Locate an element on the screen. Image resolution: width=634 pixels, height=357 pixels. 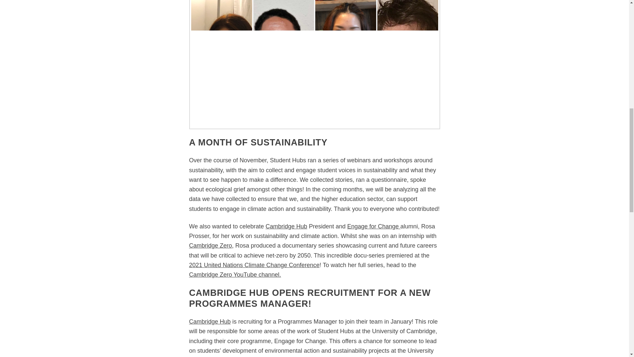
Cambridge Hub is located at coordinates (286, 226).